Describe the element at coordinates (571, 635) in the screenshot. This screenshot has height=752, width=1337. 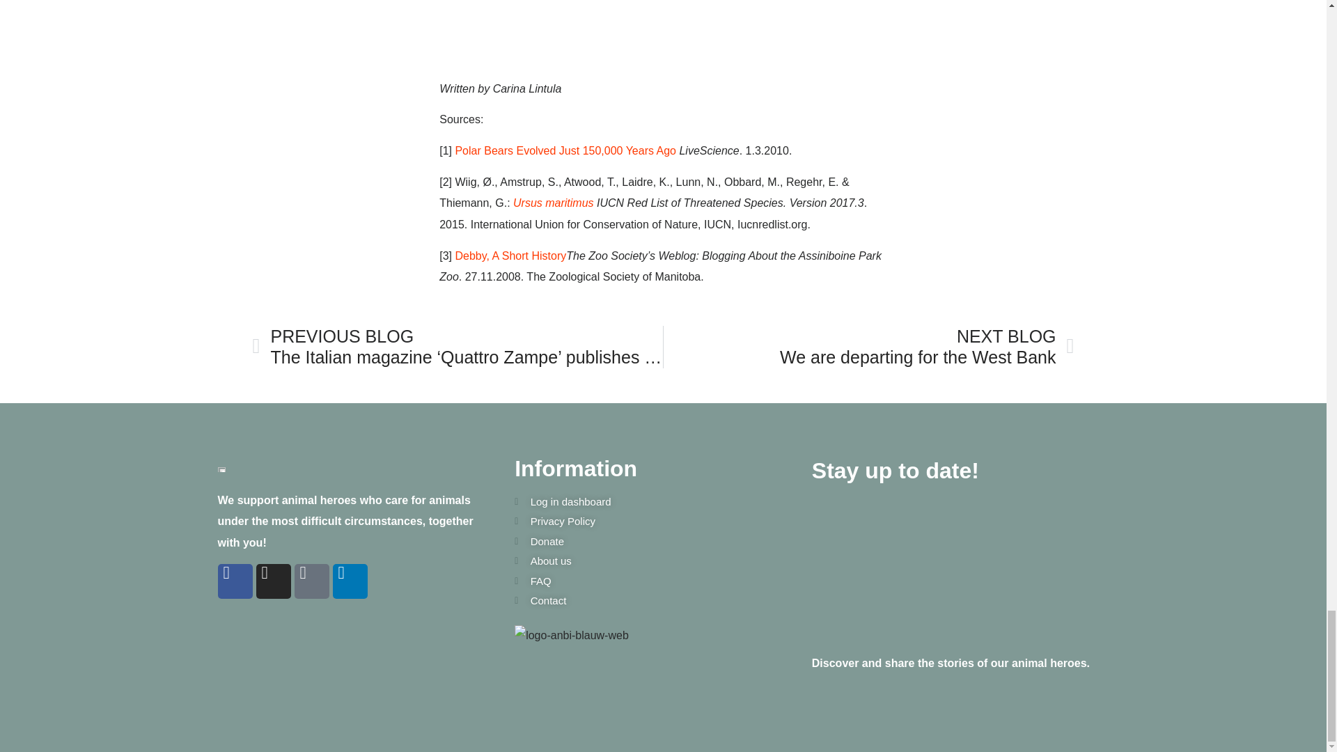
I see `logo-anbi-blauw-web` at that location.